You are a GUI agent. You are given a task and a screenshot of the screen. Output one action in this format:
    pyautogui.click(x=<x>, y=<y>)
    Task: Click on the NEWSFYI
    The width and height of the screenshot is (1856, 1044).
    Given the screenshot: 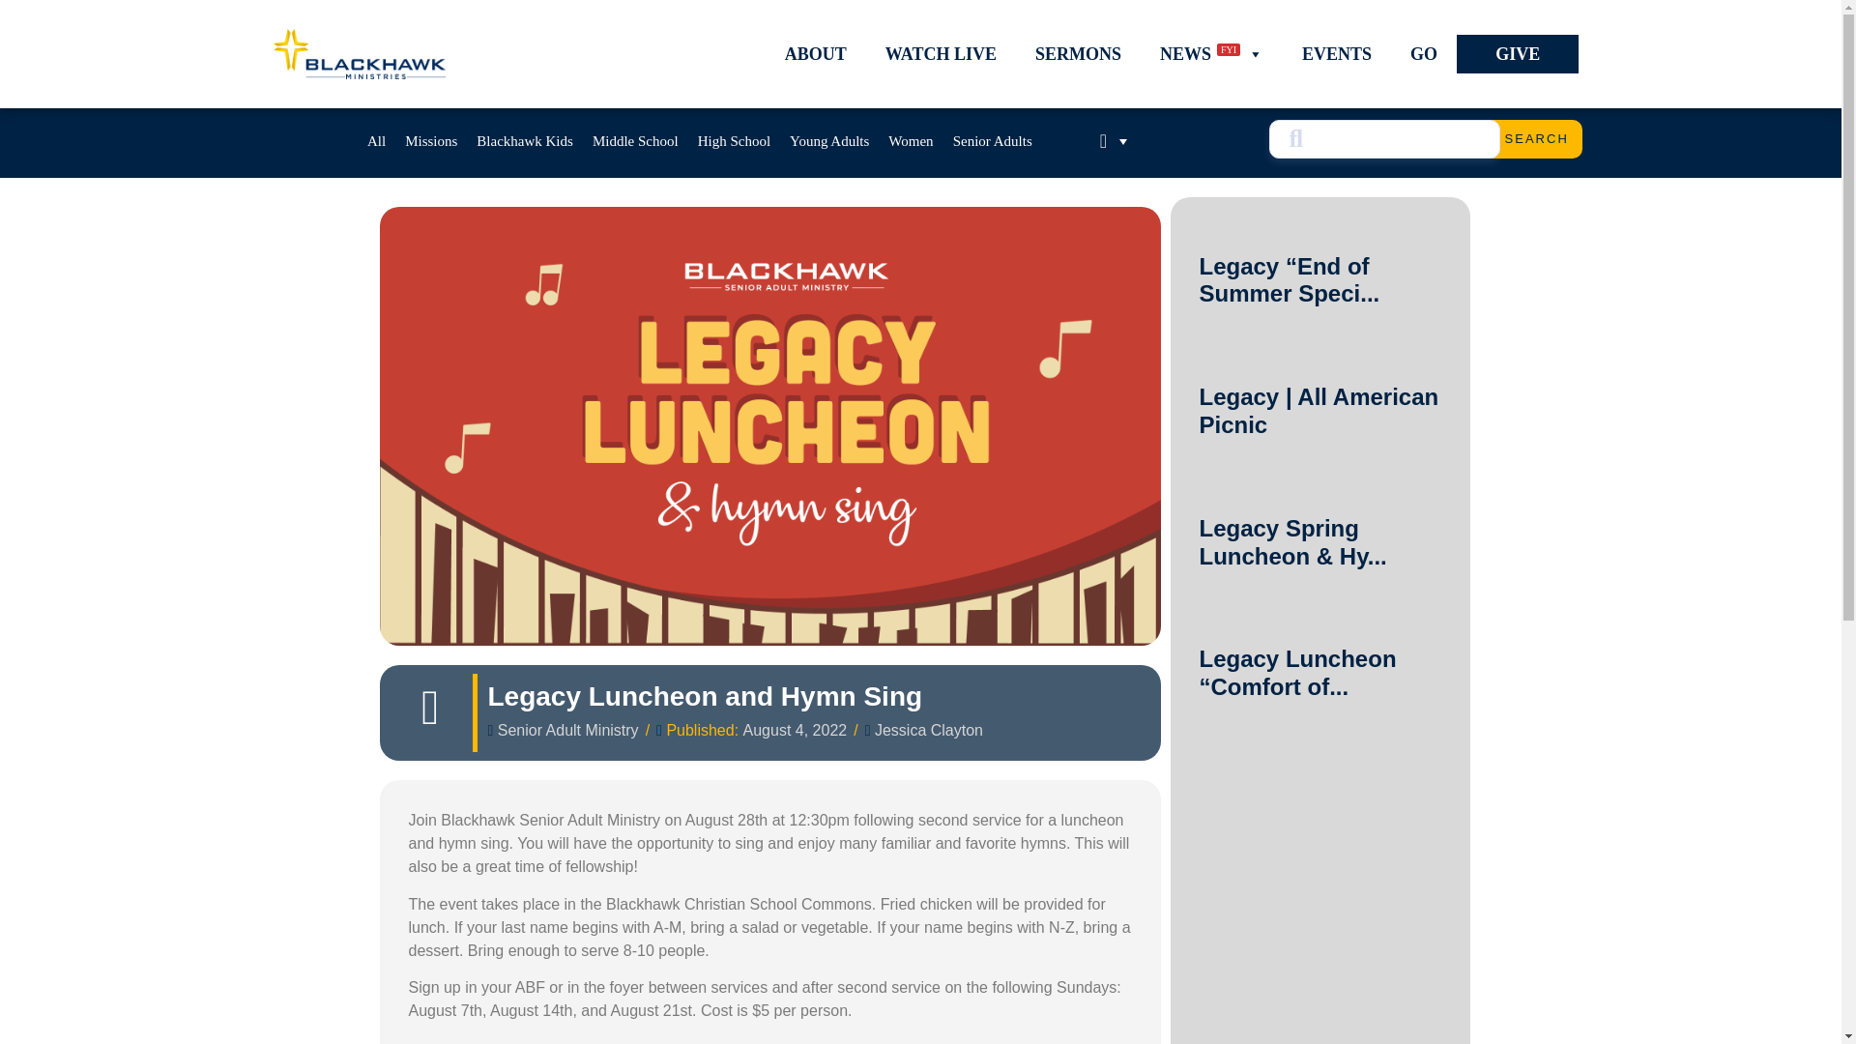 What is the action you would take?
    pyautogui.click(x=1211, y=53)
    